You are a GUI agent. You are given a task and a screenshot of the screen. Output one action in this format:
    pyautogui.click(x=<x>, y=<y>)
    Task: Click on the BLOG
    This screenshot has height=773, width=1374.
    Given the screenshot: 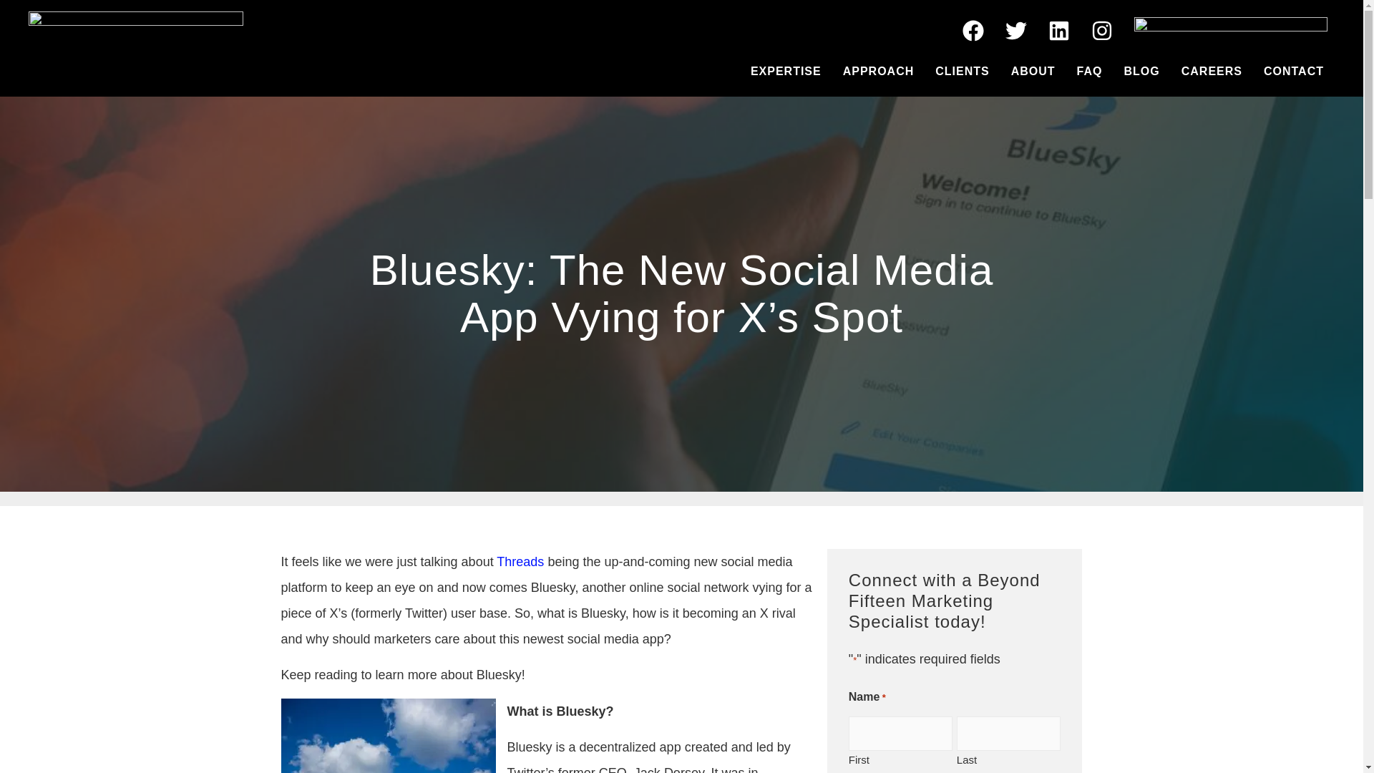 What is the action you would take?
    pyautogui.click(x=1141, y=72)
    